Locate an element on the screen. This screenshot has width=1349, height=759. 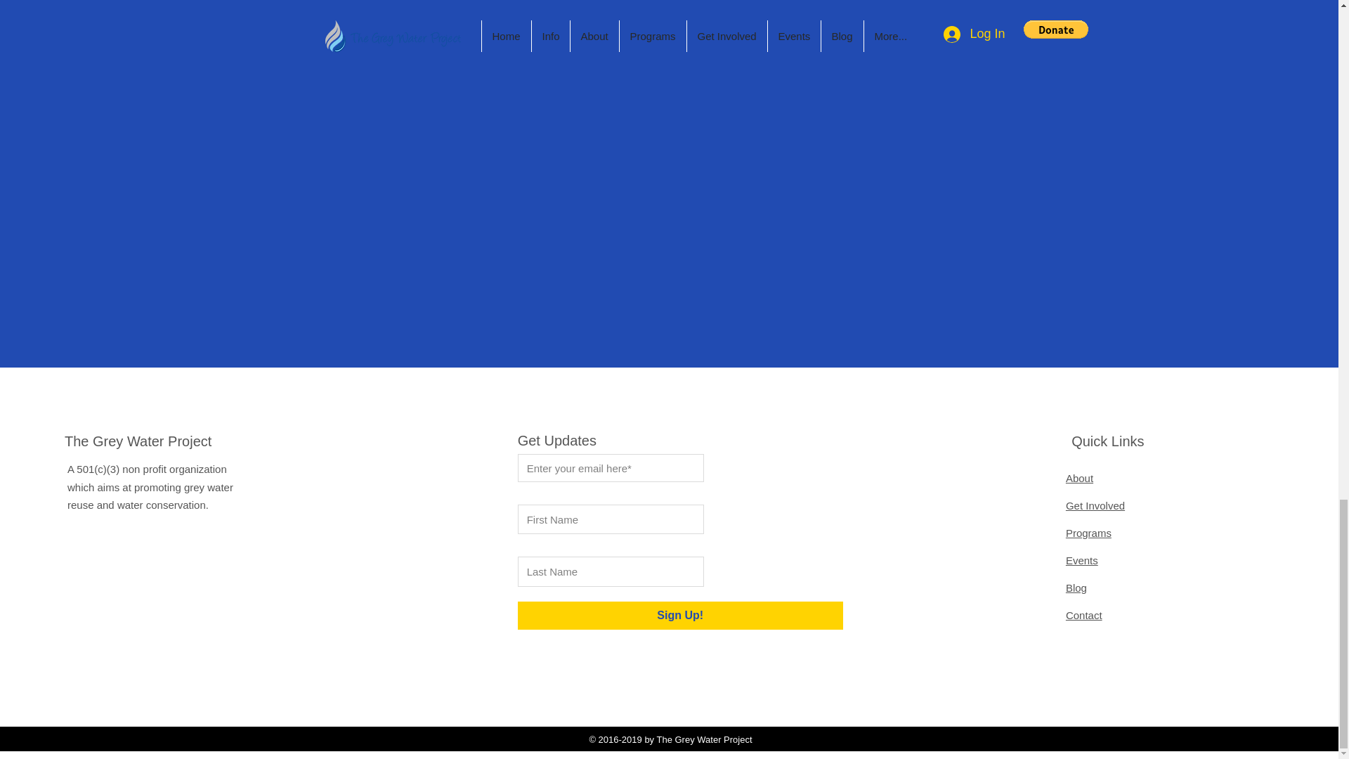
About is located at coordinates (1079, 478).